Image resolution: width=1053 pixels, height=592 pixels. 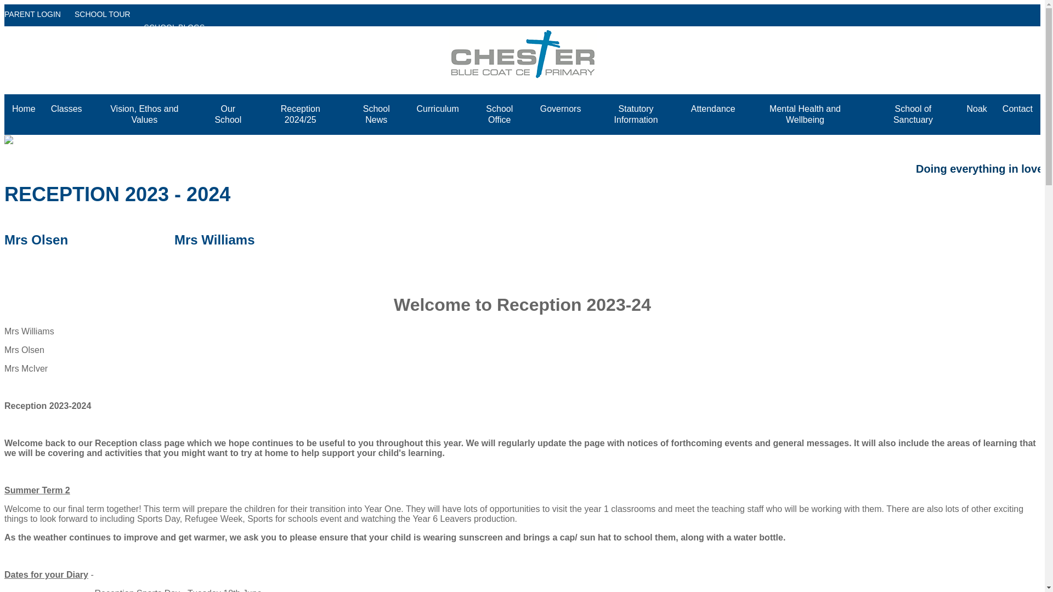 What do you see at coordinates (105, 21) in the screenshot?
I see `SCHOOL TOUR` at bounding box center [105, 21].